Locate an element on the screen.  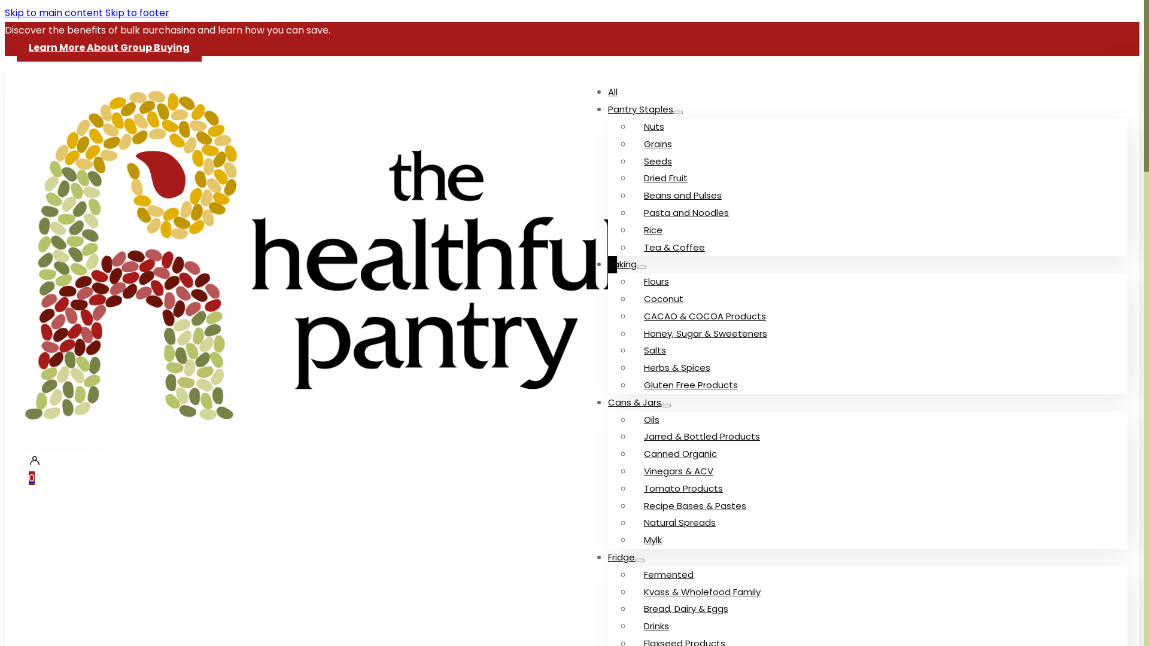
Oils is located at coordinates (652, 420).